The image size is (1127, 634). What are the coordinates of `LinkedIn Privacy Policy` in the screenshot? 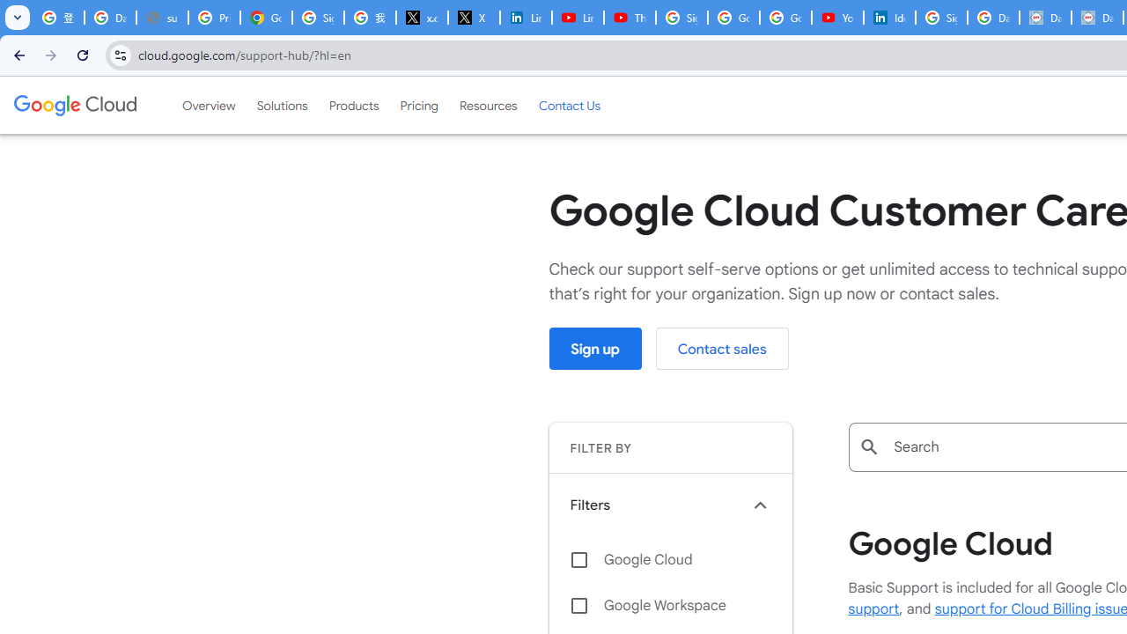 It's located at (527, 18).